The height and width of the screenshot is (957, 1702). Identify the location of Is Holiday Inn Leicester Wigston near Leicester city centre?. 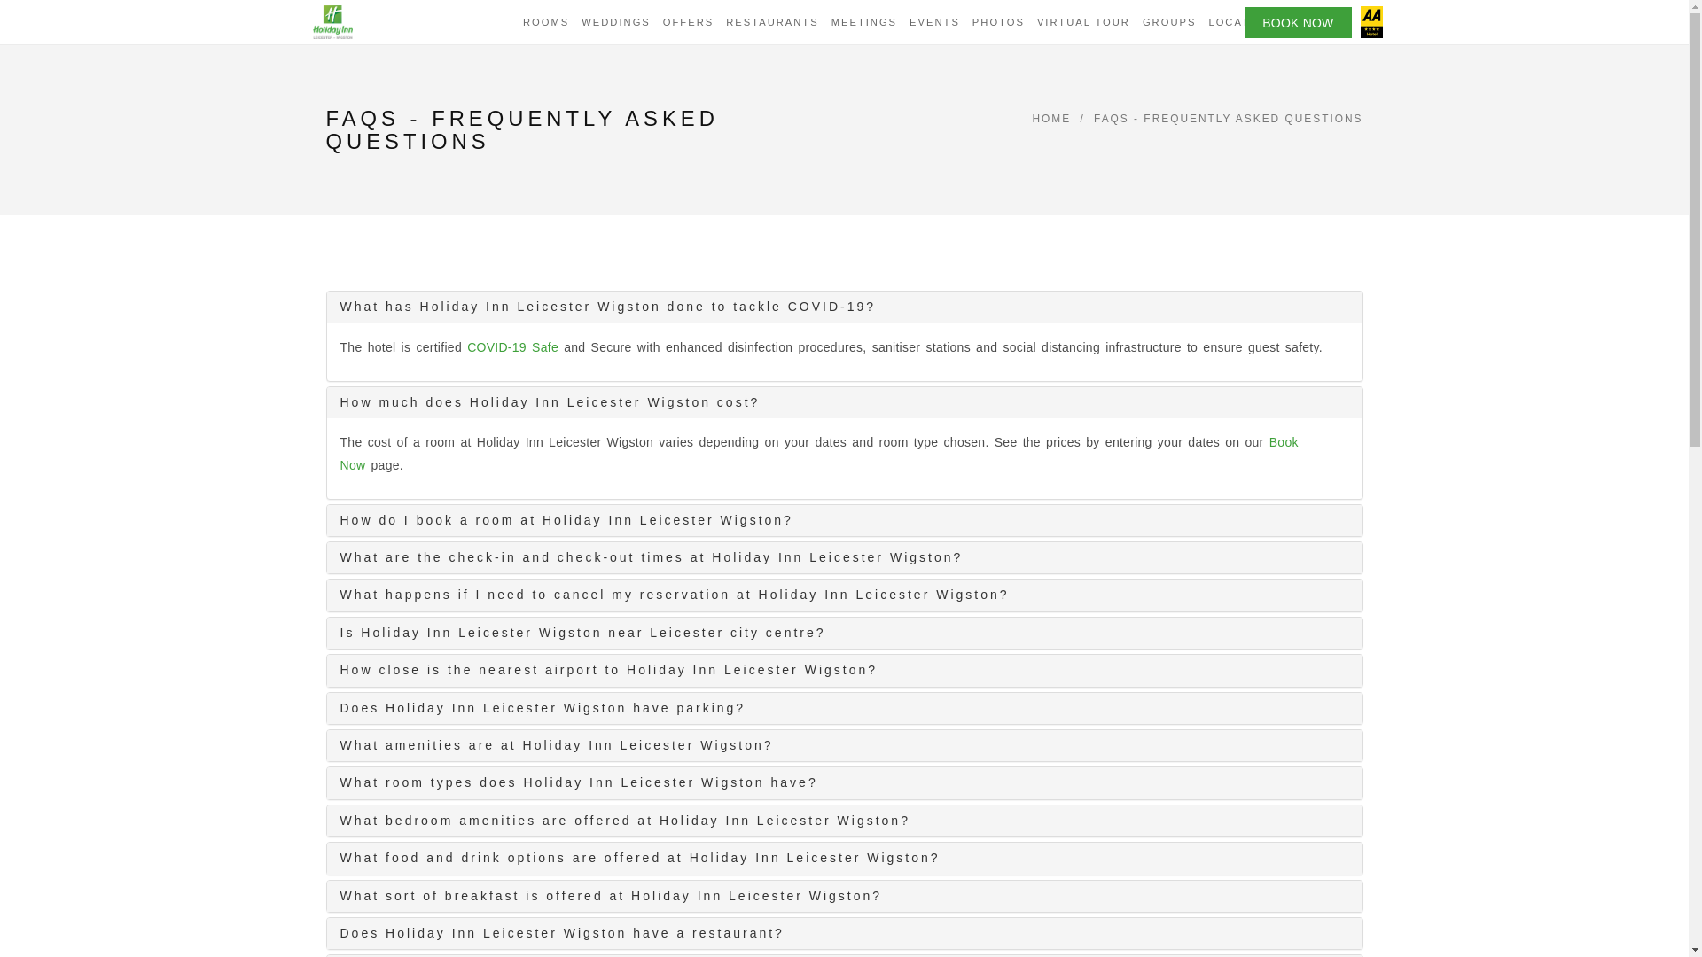
(845, 633).